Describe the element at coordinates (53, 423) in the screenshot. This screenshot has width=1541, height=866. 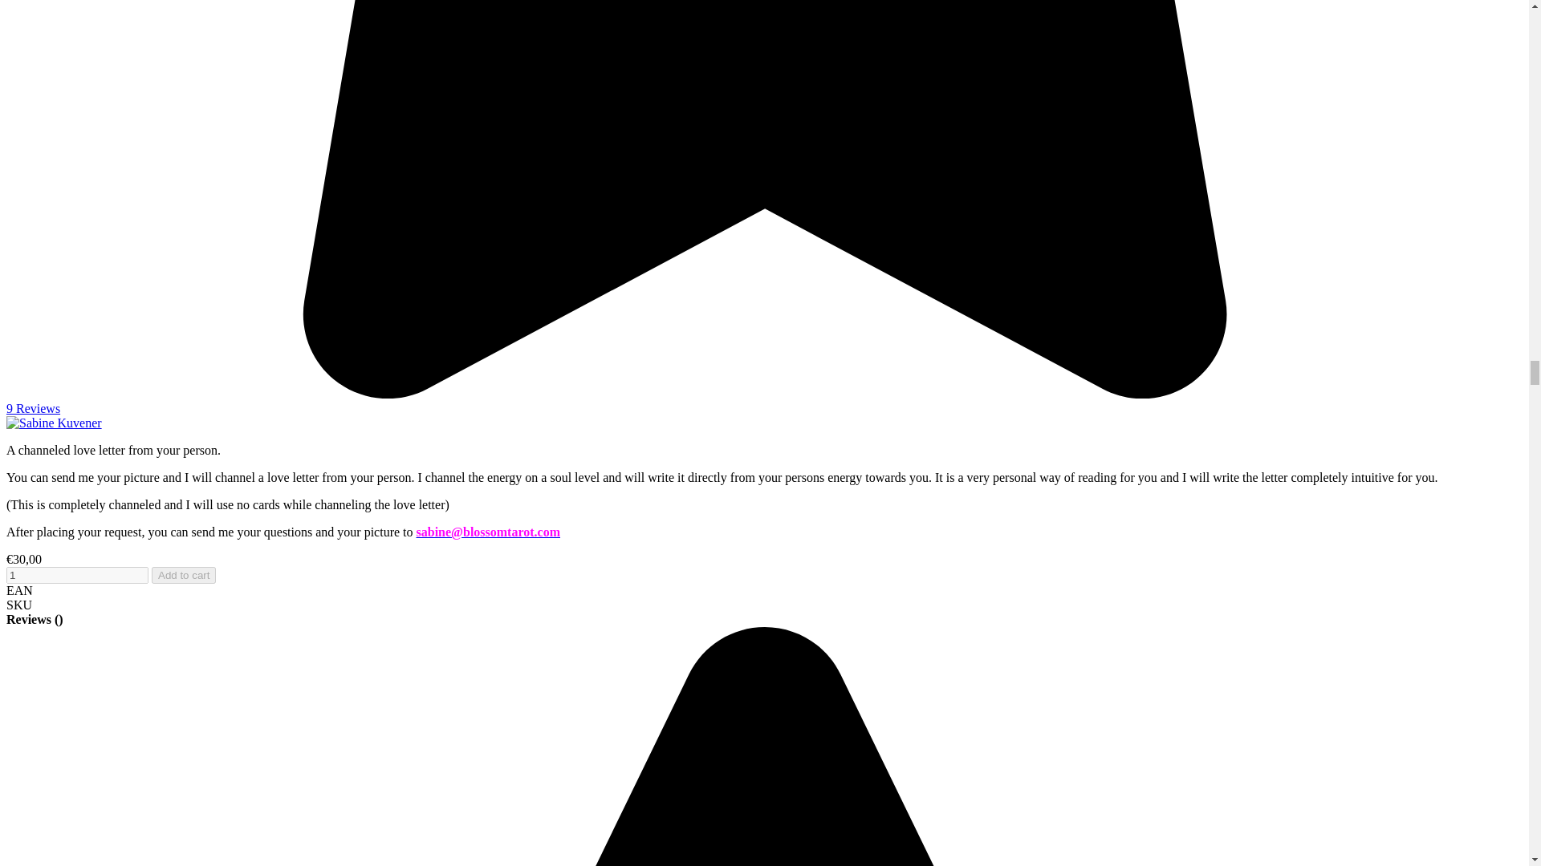
I see `Sabine Kuvener` at that location.